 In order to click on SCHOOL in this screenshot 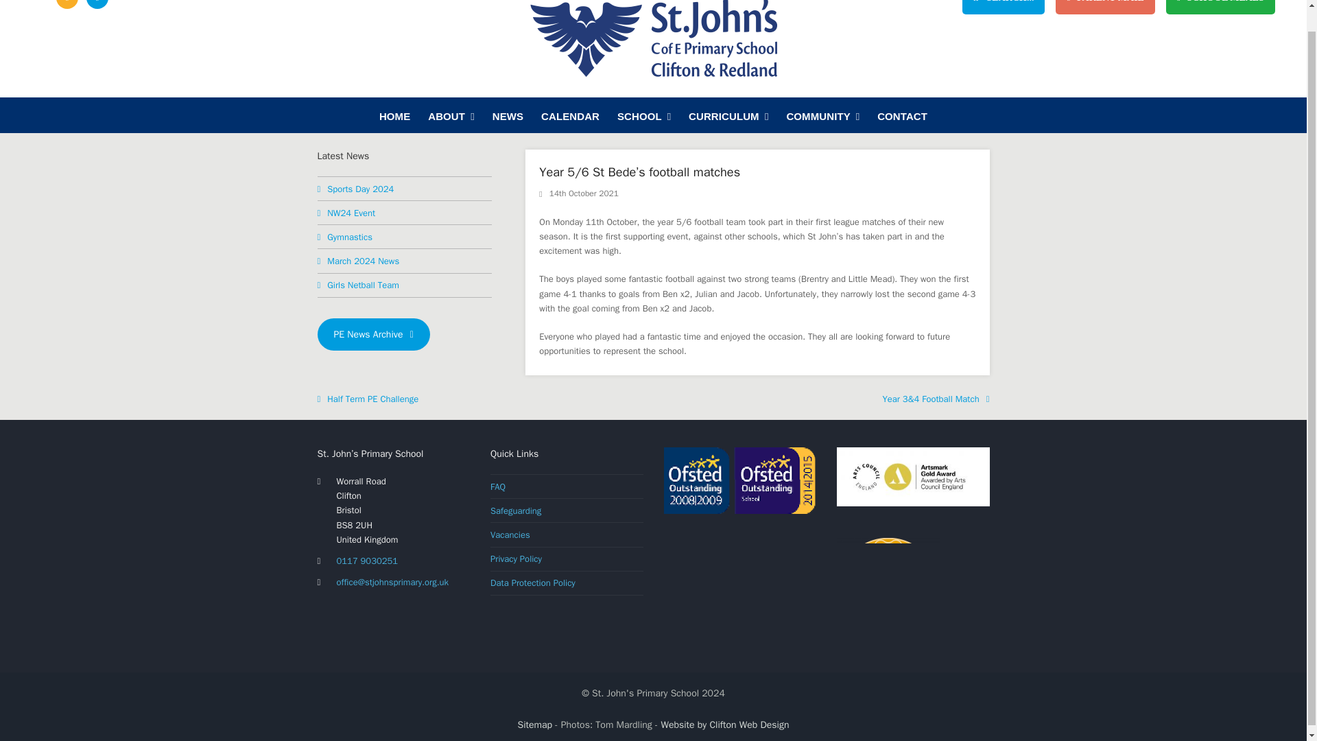, I will do `click(643, 115)`.